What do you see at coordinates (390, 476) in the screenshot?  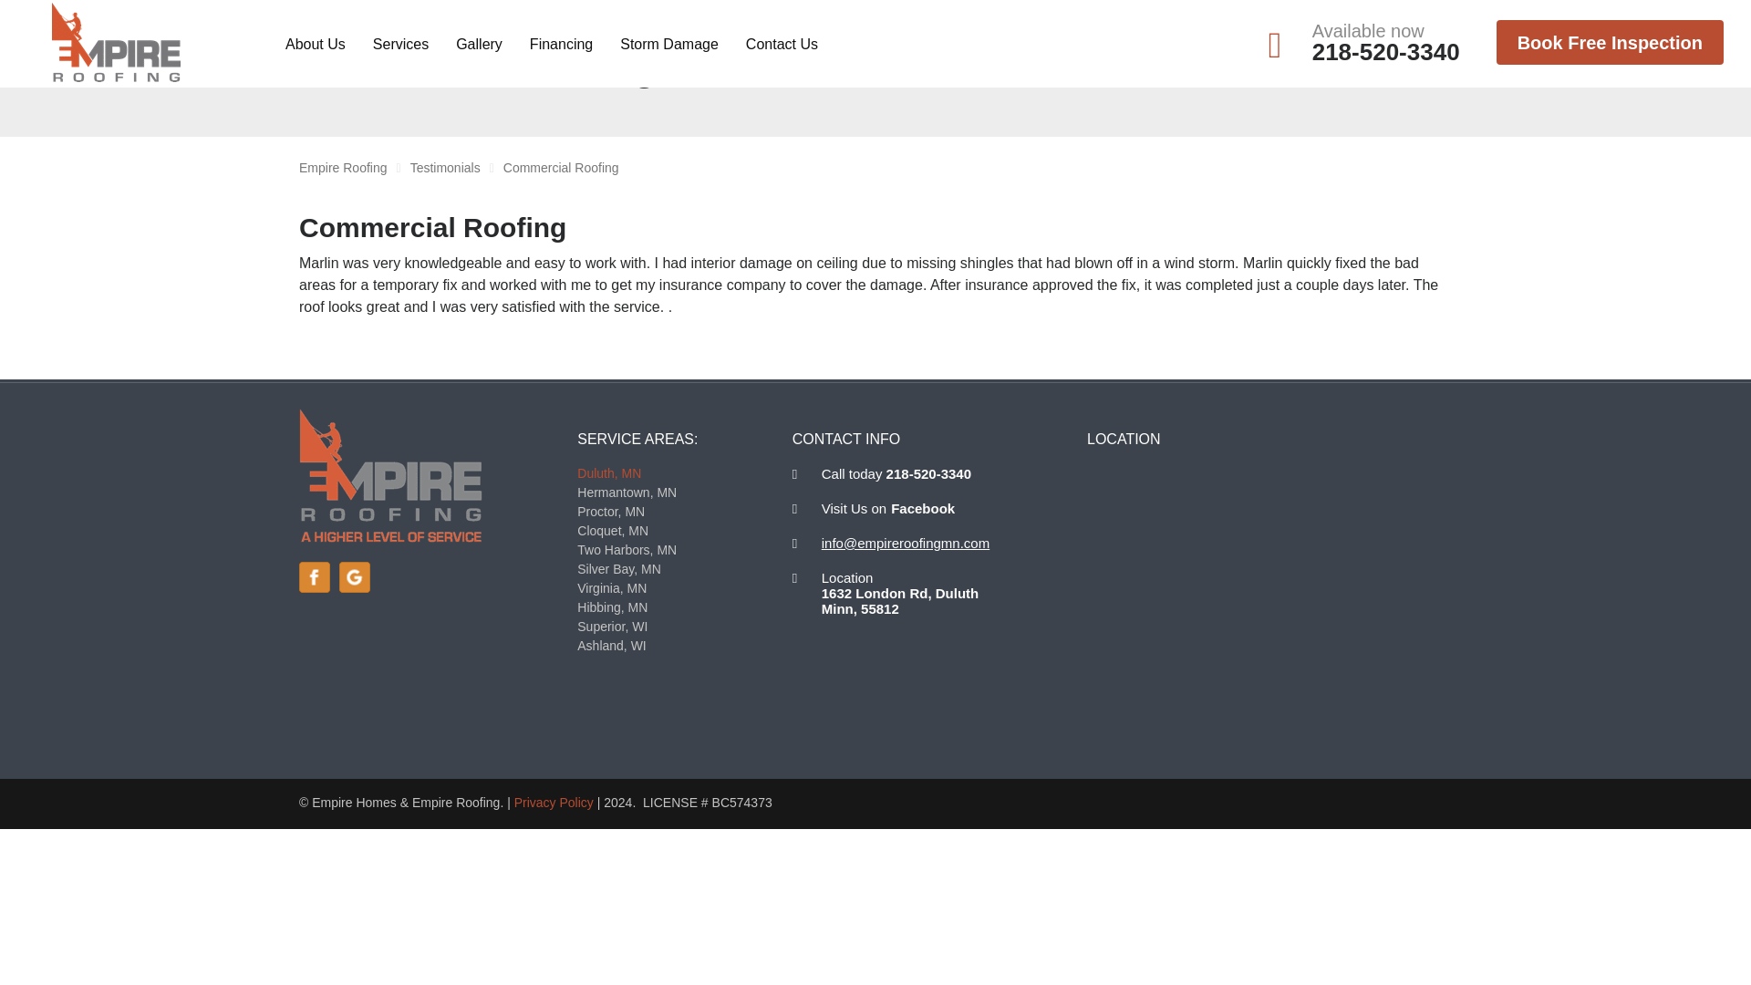 I see `Empire Roofing` at bounding box center [390, 476].